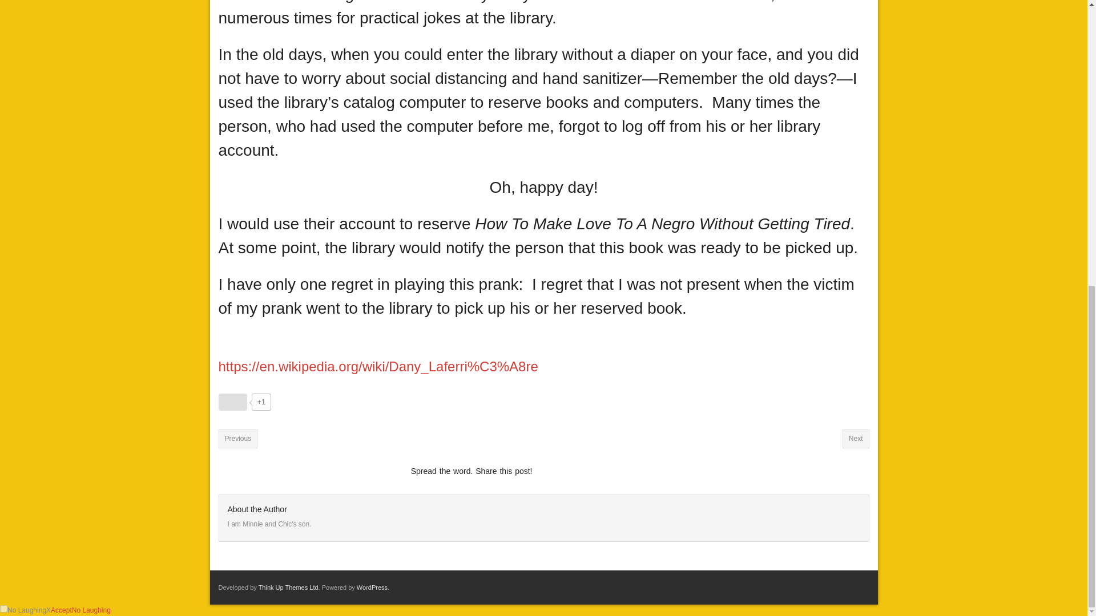  Describe the element at coordinates (372, 587) in the screenshot. I see `WordPress` at that location.